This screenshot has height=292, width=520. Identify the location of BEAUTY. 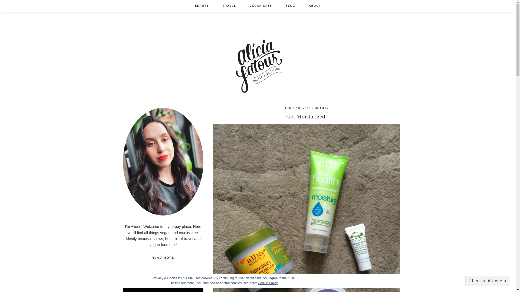
(202, 6).